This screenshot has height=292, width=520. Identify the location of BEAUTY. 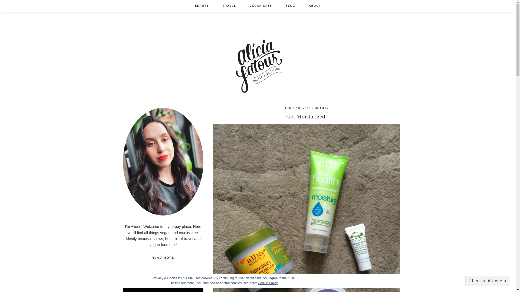
(202, 6).